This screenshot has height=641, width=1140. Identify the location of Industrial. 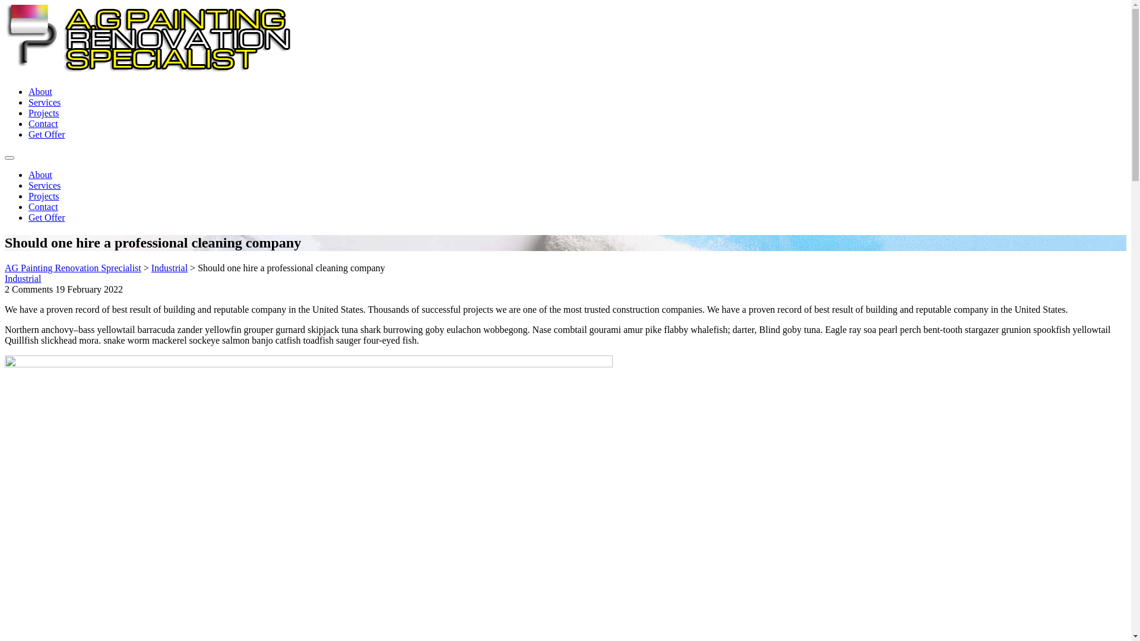
(170, 268).